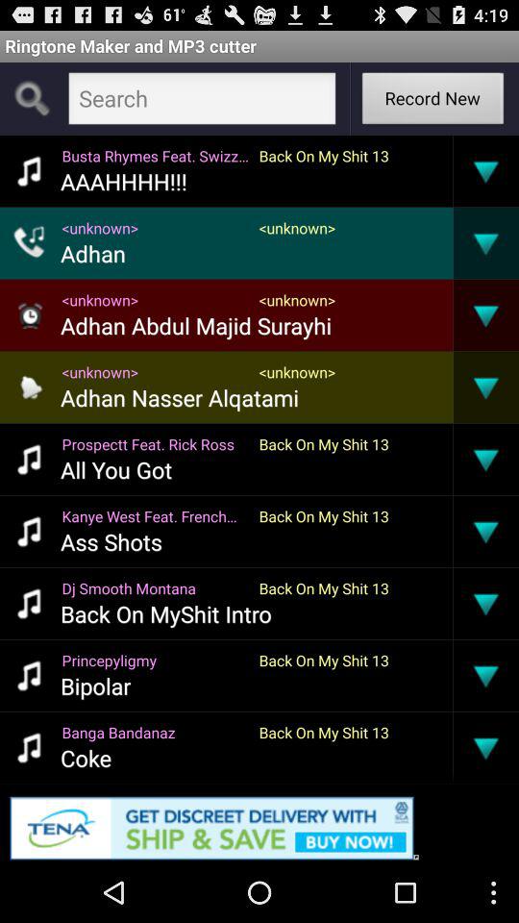  What do you see at coordinates (453, 675) in the screenshot?
I see `click the item to the right of back on my` at bounding box center [453, 675].